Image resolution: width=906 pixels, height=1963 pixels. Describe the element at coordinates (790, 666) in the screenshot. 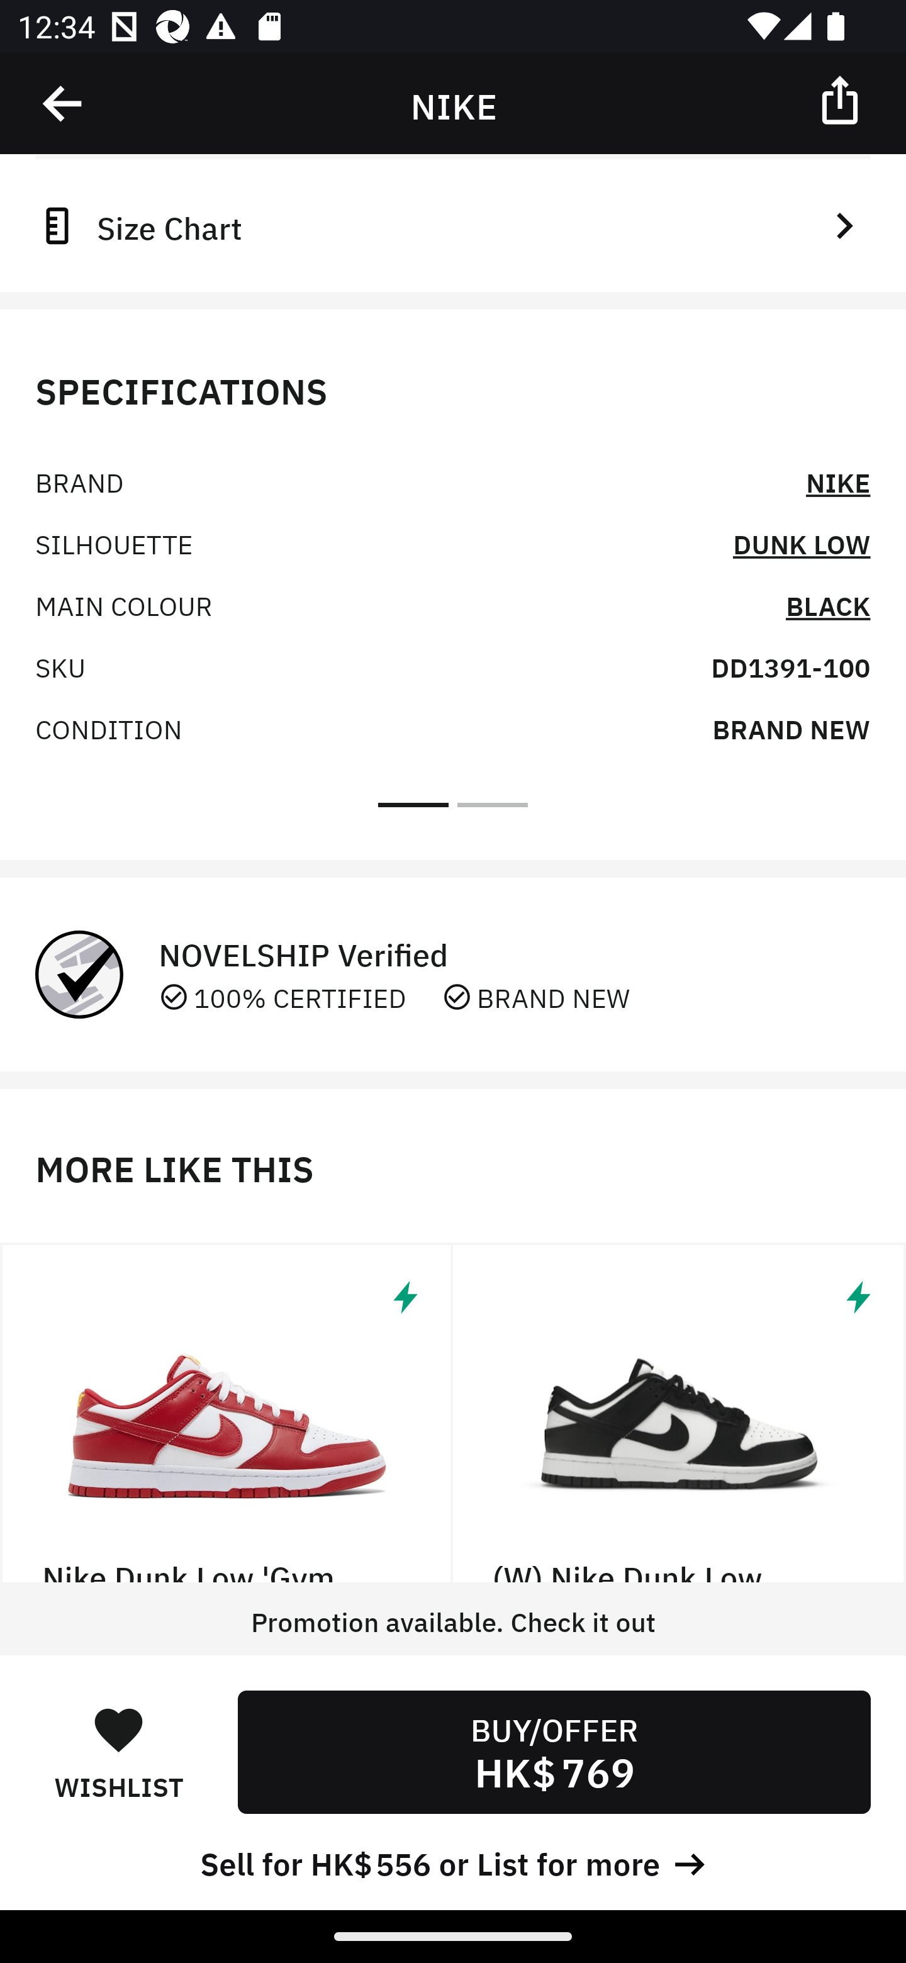

I see `DD1391-100` at that location.